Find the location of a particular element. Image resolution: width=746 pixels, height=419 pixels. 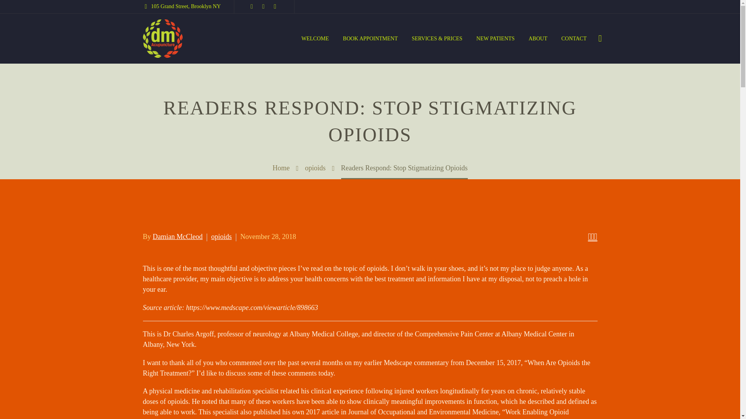

Damian McCleod is located at coordinates (177, 237).